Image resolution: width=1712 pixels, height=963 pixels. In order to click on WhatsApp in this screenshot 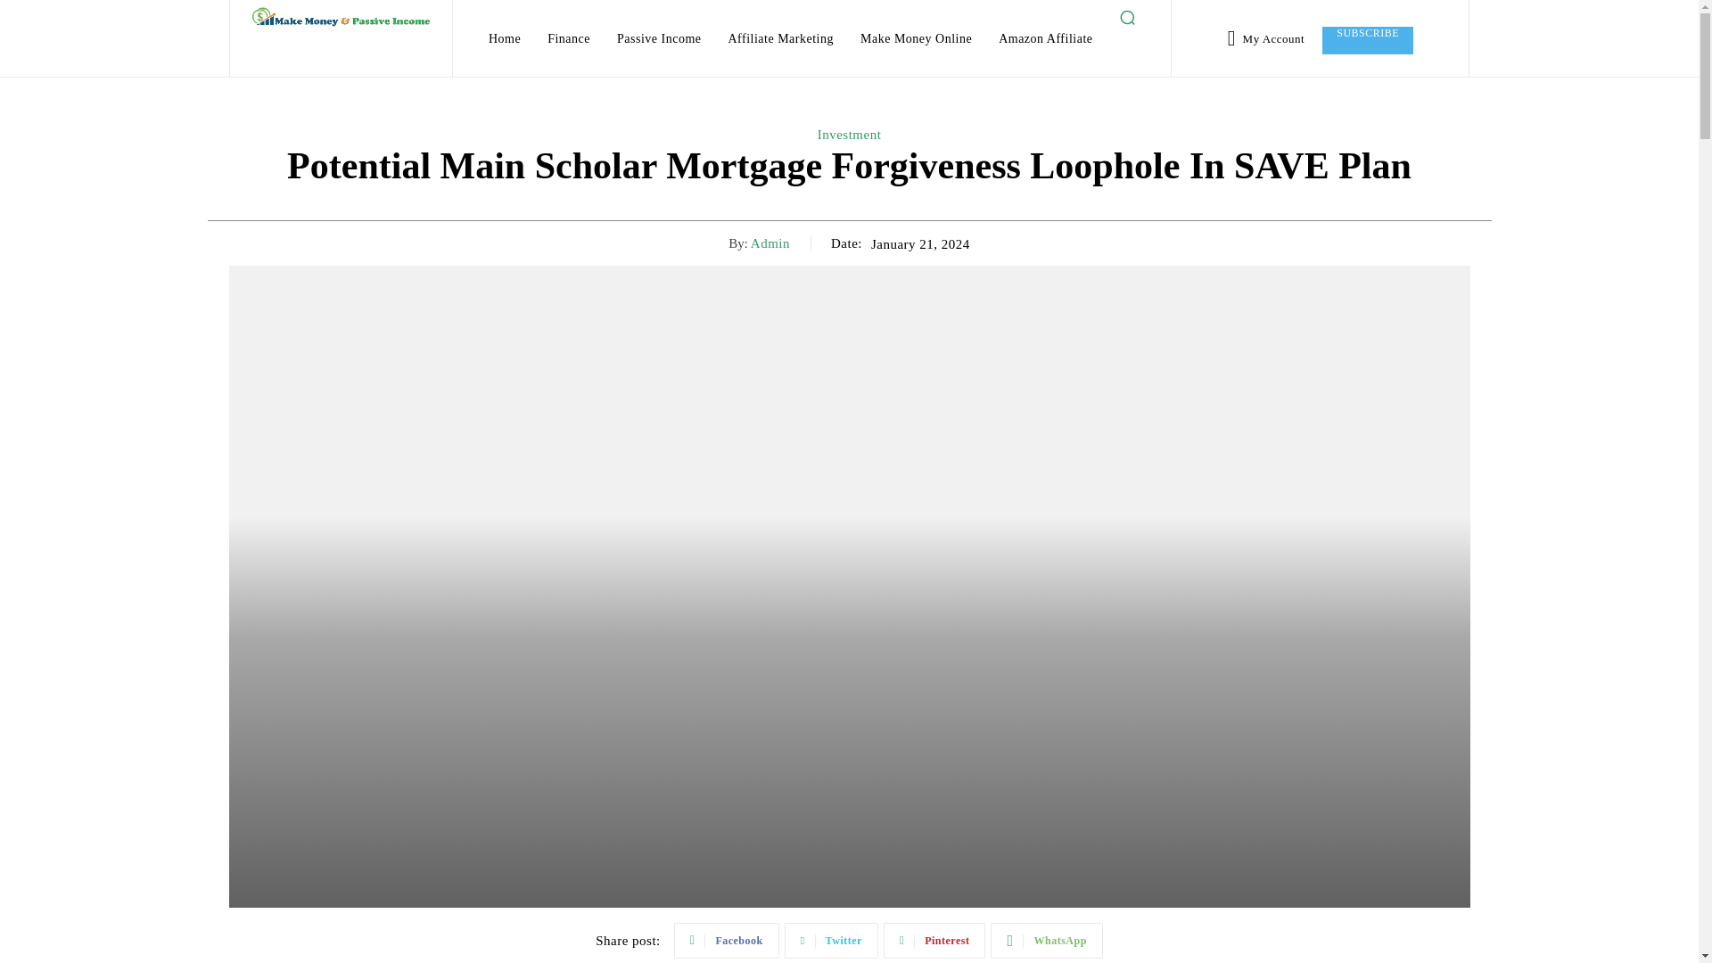, I will do `click(1047, 940)`.